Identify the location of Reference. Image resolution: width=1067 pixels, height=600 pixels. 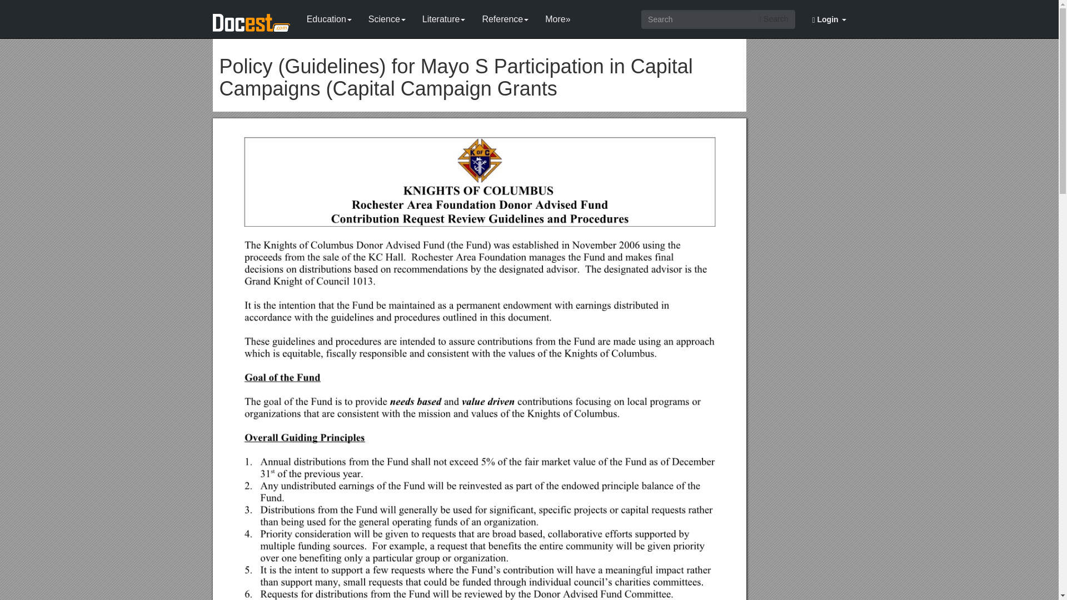
(505, 17).